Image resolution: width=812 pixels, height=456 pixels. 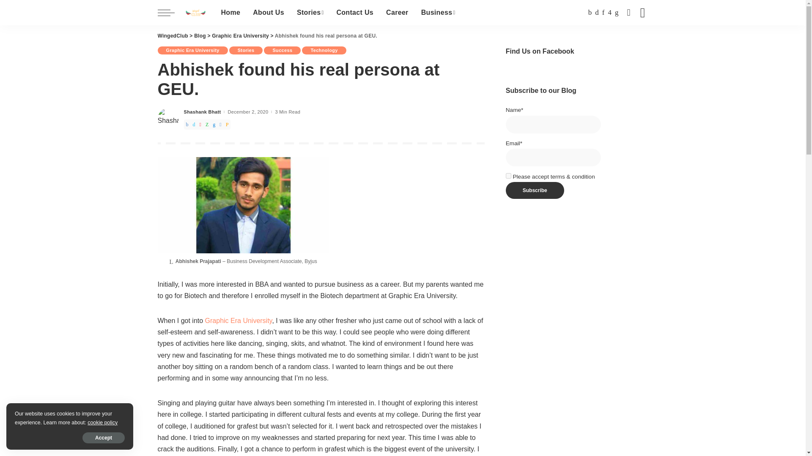 What do you see at coordinates (231, 13) in the screenshot?
I see `Home` at bounding box center [231, 13].